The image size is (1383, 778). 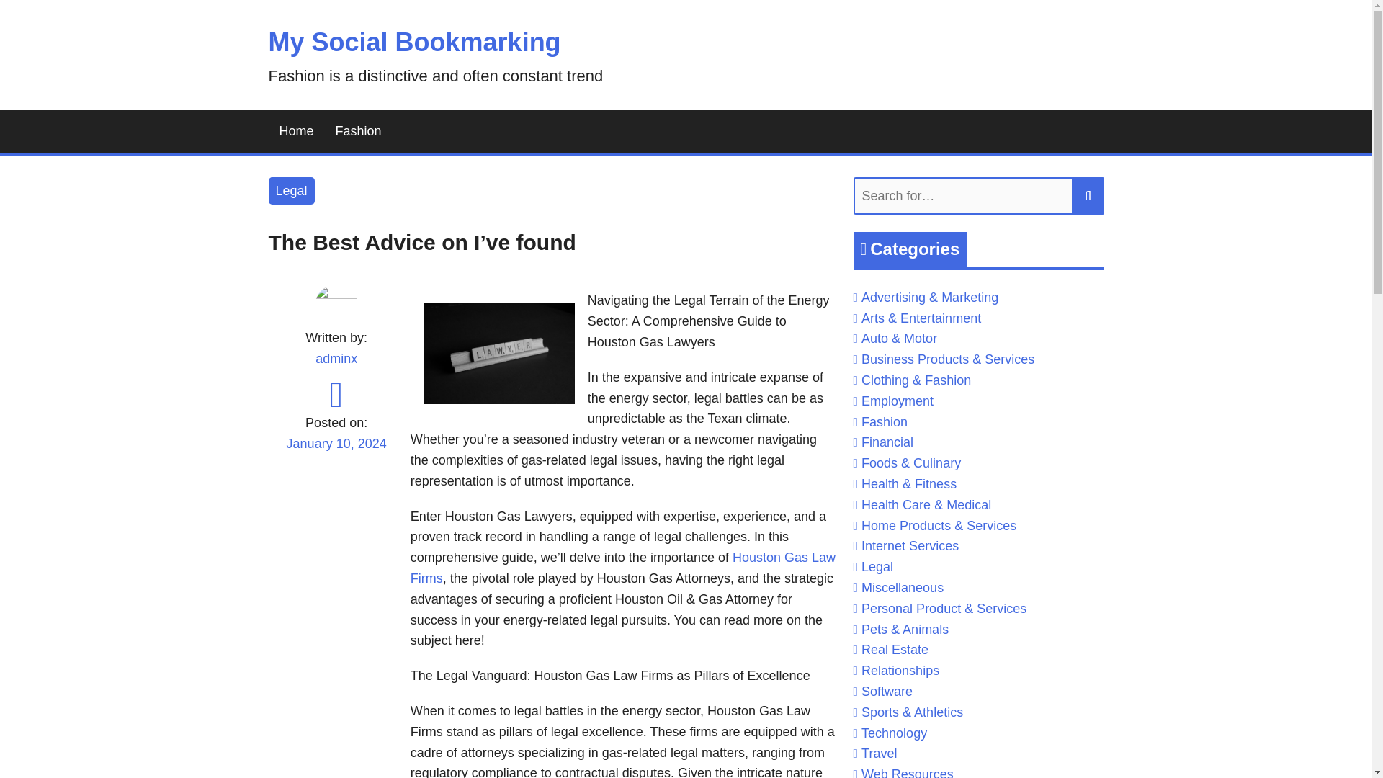 I want to click on Technology, so click(x=894, y=733).